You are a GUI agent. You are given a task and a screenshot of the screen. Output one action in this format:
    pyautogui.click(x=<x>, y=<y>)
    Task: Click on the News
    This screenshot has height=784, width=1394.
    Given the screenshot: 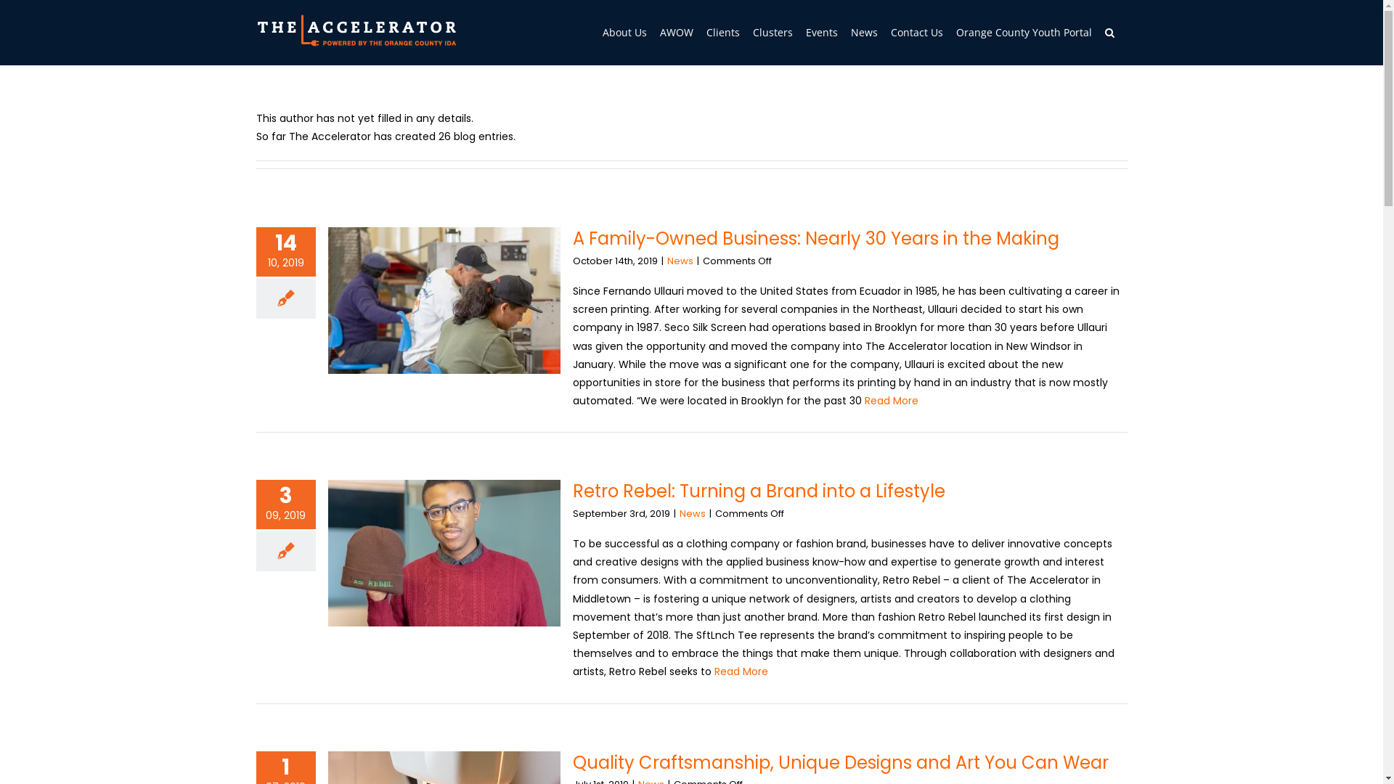 What is the action you would take?
    pyautogui.click(x=693, y=514)
    